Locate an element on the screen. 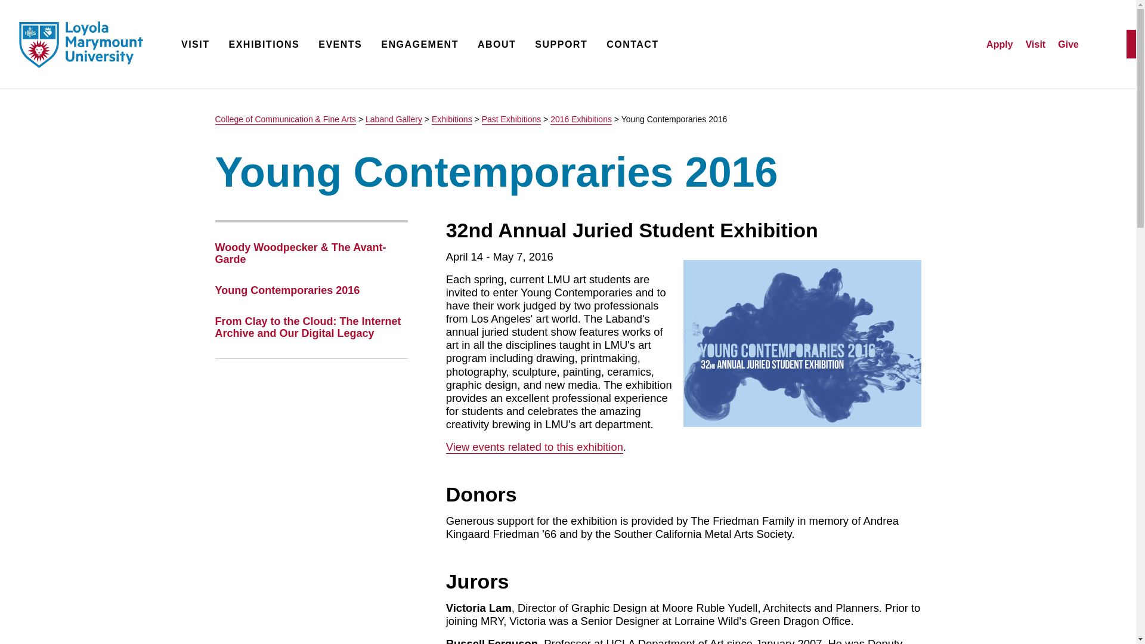 Image resolution: width=1145 pixels, height=644 pixels. LMU is located at coordinates (81, 45).